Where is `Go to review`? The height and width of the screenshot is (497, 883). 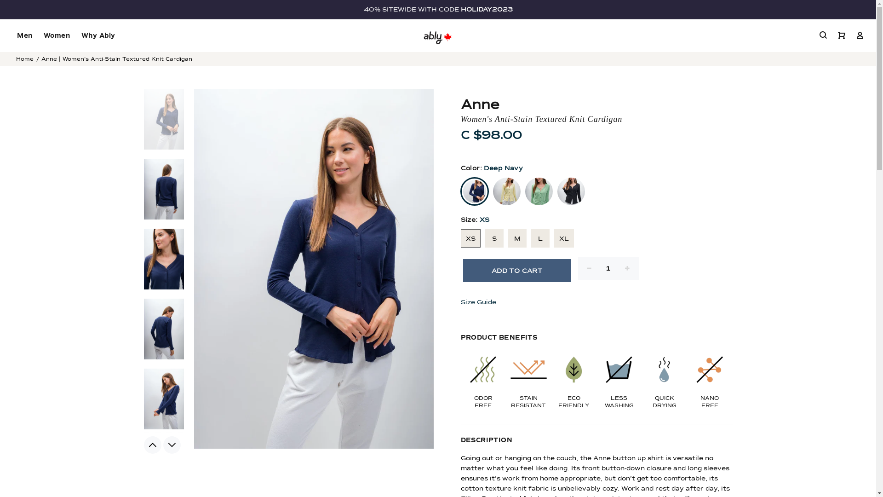
Go to review is located at coordinates (597, 148).